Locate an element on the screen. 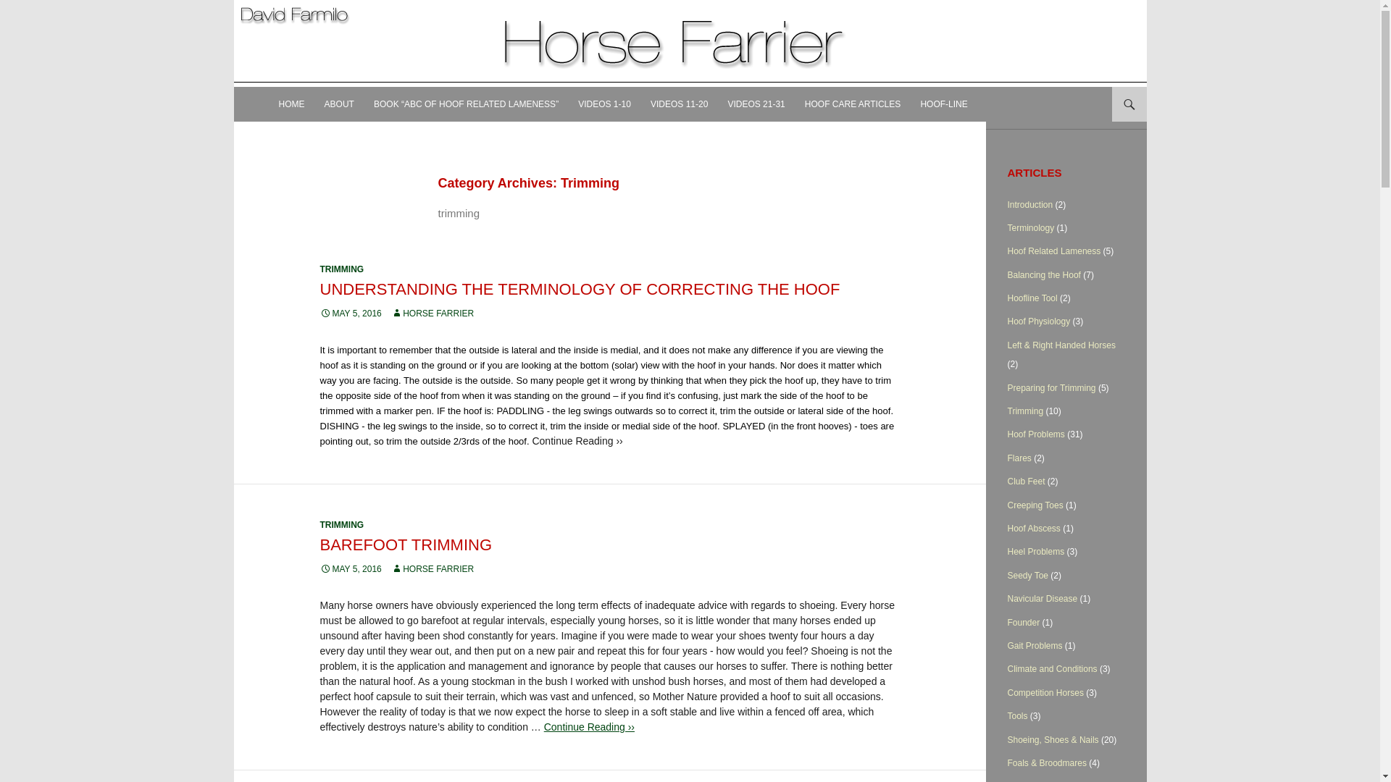 The width and height of the screenshot is (1391, 782). MAY 5, 2016 is located at coordinates (351, 314).